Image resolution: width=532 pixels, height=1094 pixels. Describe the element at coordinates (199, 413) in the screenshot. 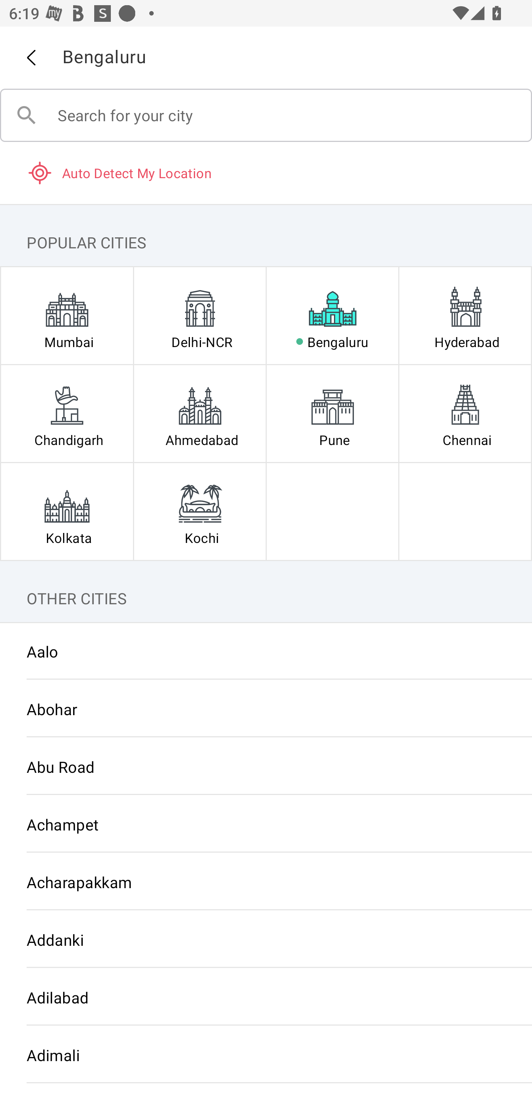

I see `Ahmedabad` at that location.